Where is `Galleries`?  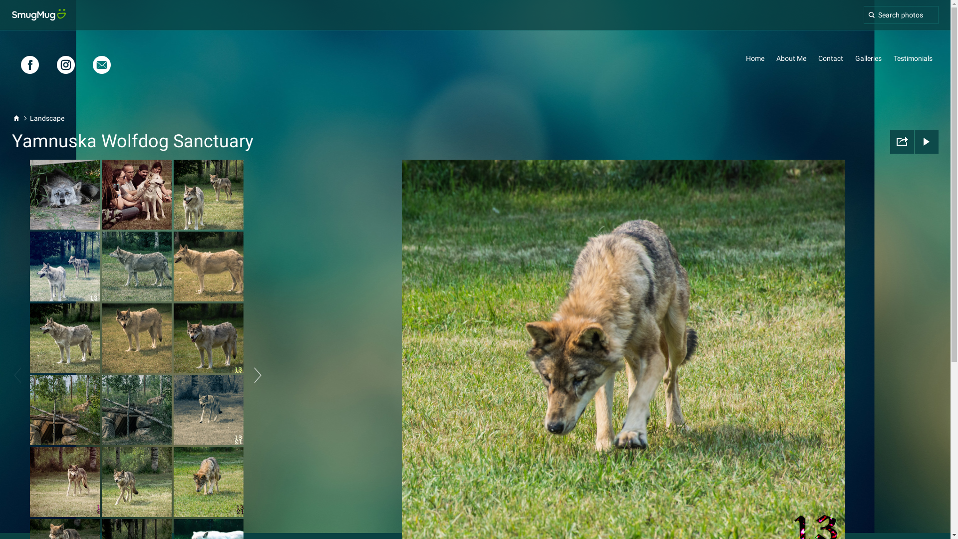
Galleries is located at coordinates (868, 58).